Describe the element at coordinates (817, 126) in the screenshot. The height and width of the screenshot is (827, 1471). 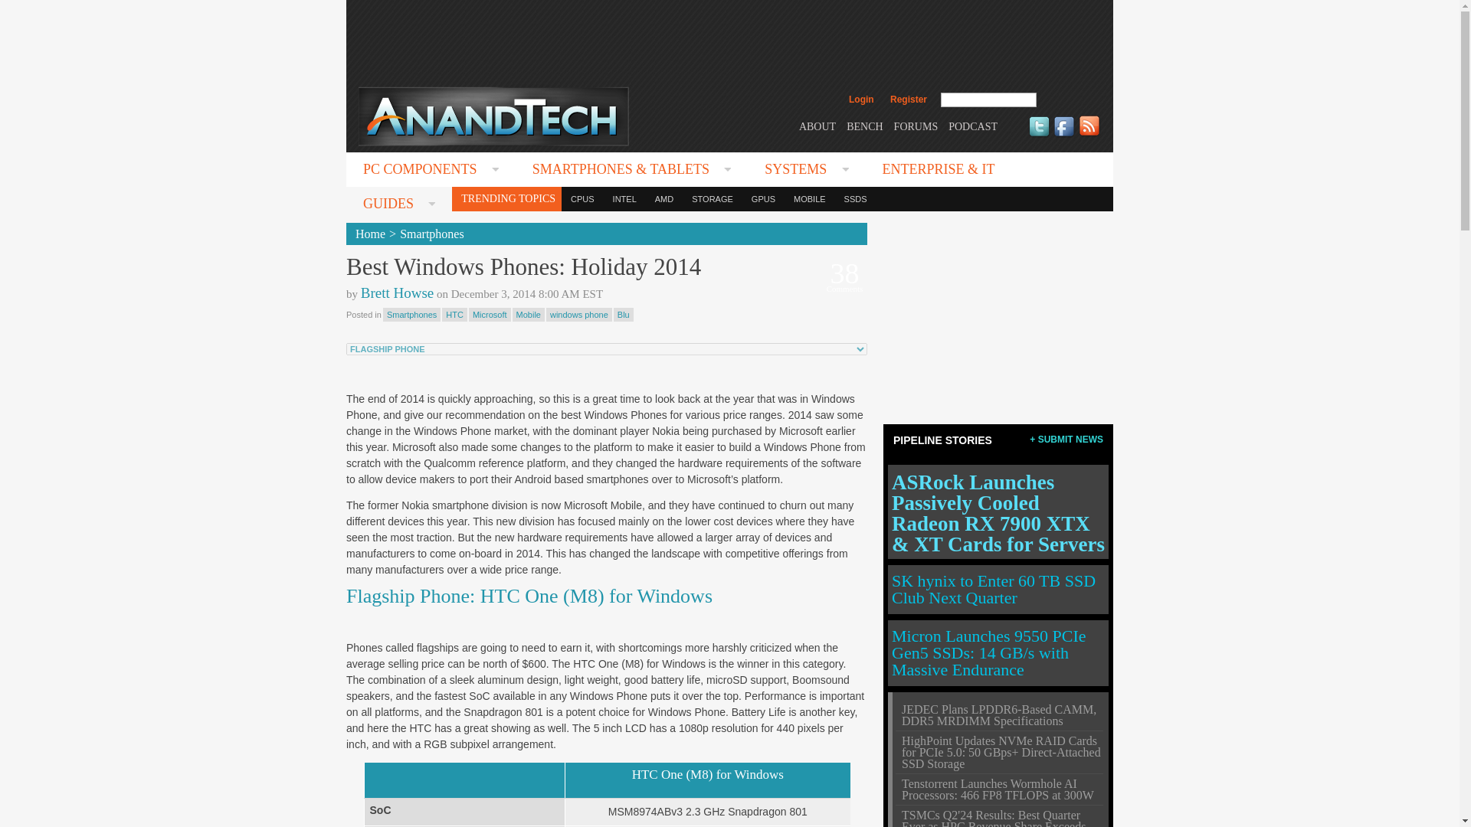
I see `ABOUT` at that location.